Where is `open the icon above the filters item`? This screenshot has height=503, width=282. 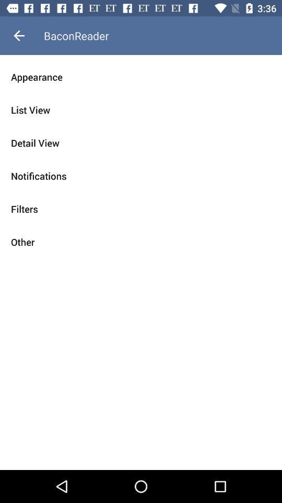 open the icon above the filters item is located at coordinates (141, 176).